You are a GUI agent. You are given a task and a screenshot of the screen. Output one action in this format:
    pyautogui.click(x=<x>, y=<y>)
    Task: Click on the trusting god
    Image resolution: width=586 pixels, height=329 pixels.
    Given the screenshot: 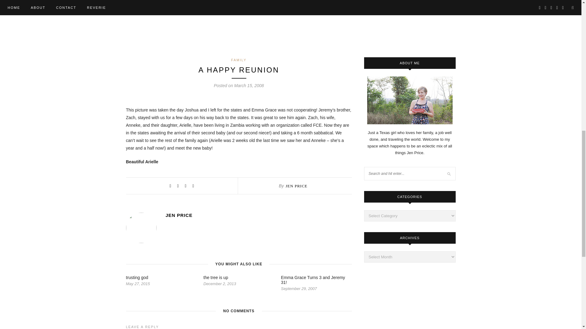 What is the action you would take?
    pyautogui.click(x=137, y=277)
    